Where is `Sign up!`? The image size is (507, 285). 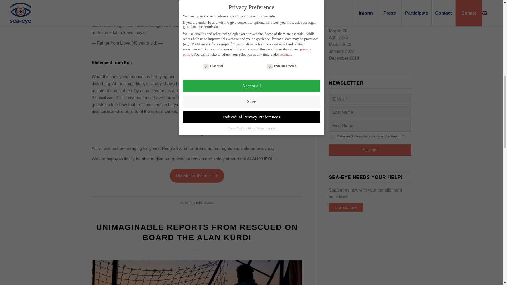 Sign up! is located at coordinates (370, 150).